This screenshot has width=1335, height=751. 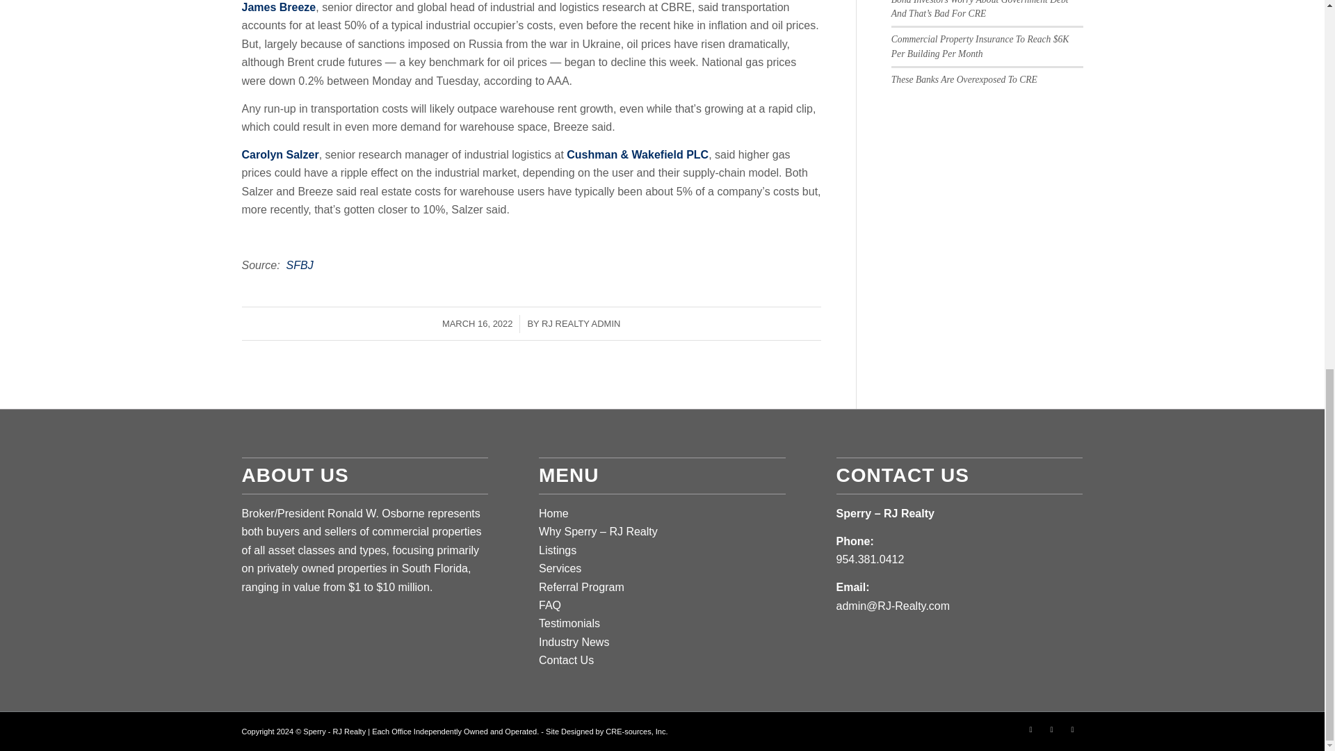 What do you see at coordinates (581, 323) in the screenshot?
I see `Posts by RJ Realty Admin` at bounding box center [581, 323].